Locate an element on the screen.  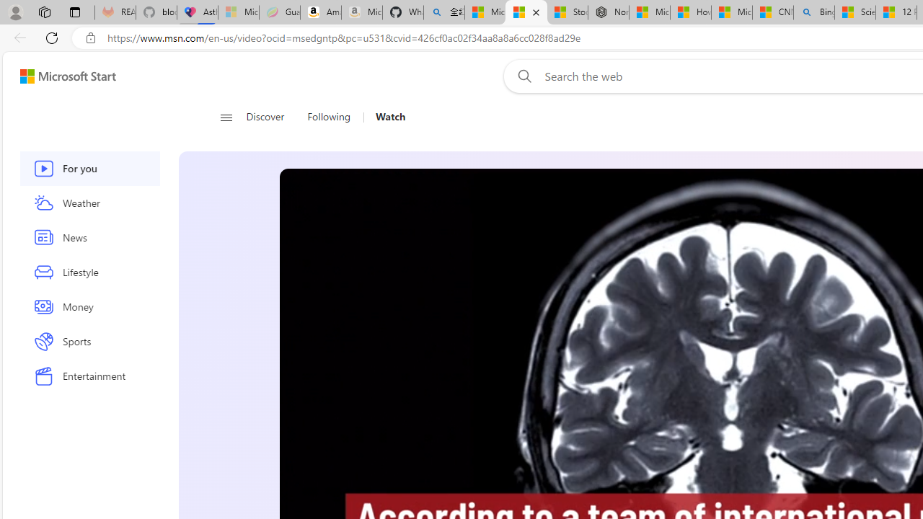
CNN - MSN is located at coordinates (773, 13).